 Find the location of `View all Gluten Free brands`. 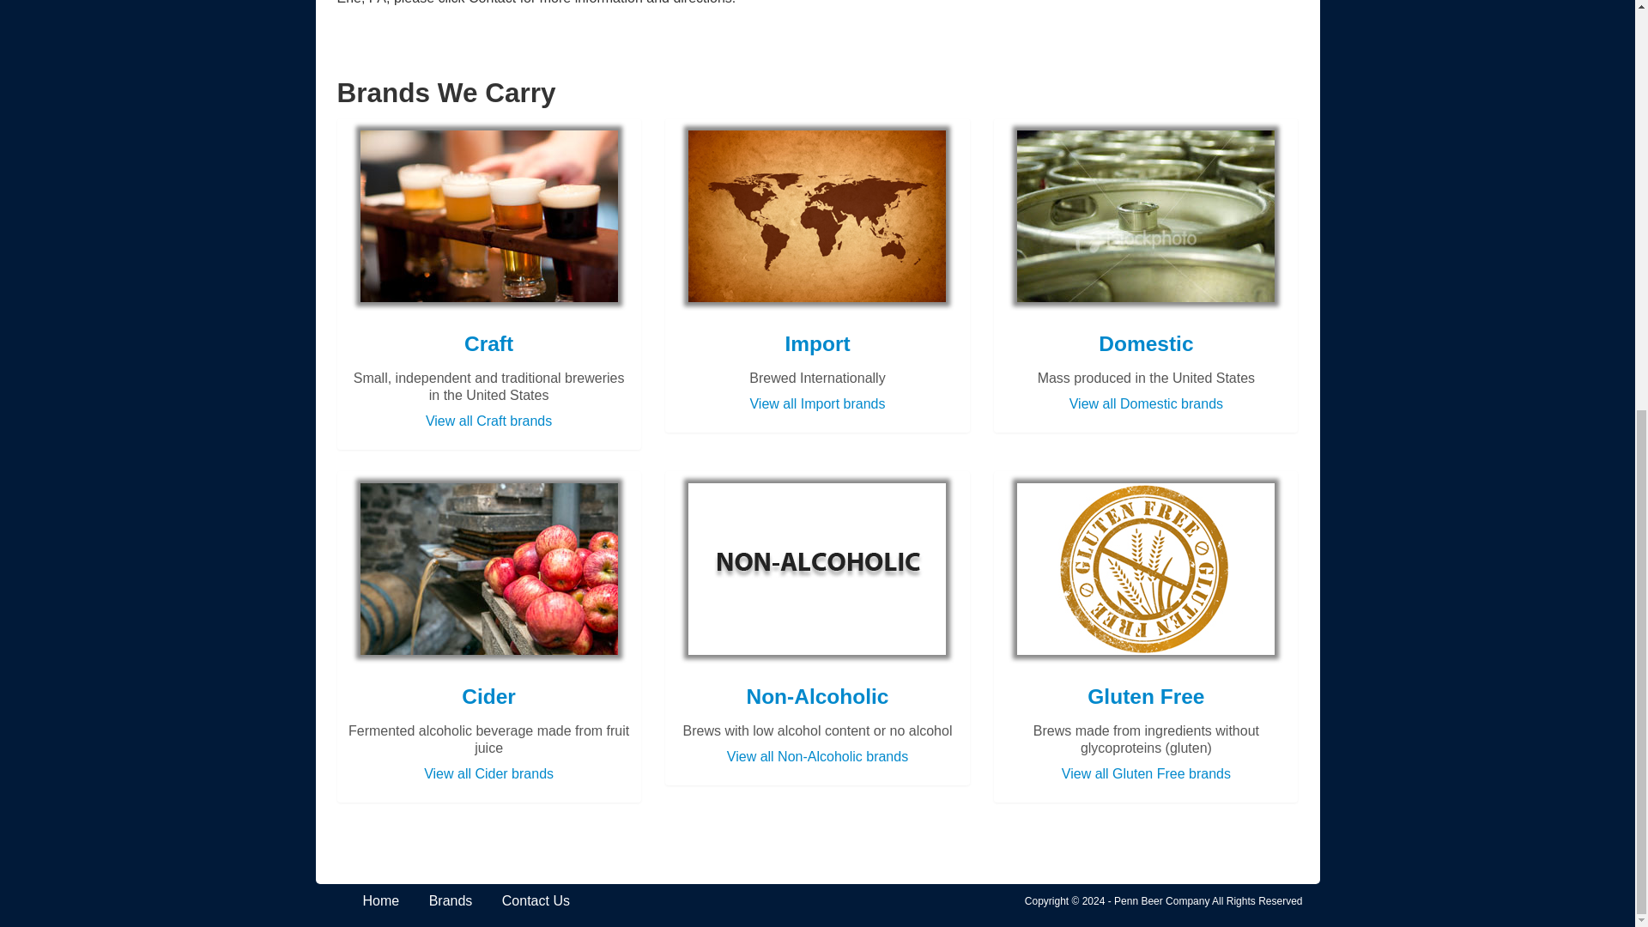

View all Gluten Free brands is located at coordinates (1146, 774).